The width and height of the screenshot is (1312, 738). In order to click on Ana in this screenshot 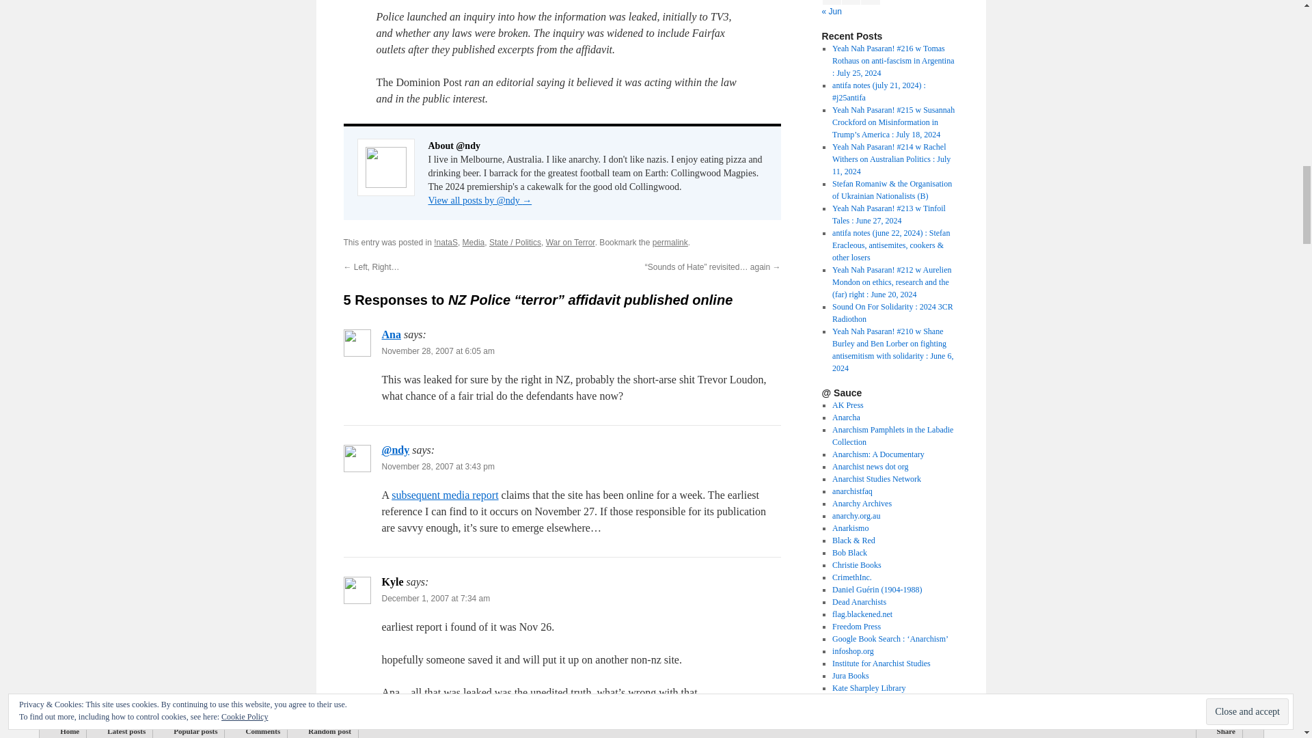, I will do `click(391, 333)`.